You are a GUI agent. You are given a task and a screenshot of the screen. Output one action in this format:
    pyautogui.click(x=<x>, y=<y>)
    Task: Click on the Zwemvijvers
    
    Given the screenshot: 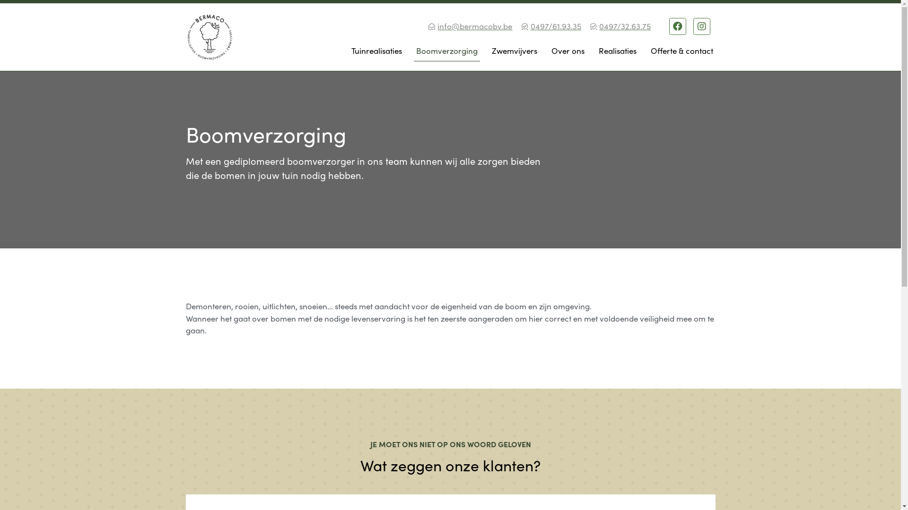 What is the action you would take?
    pyautogui.click(x=514, y=51)
    